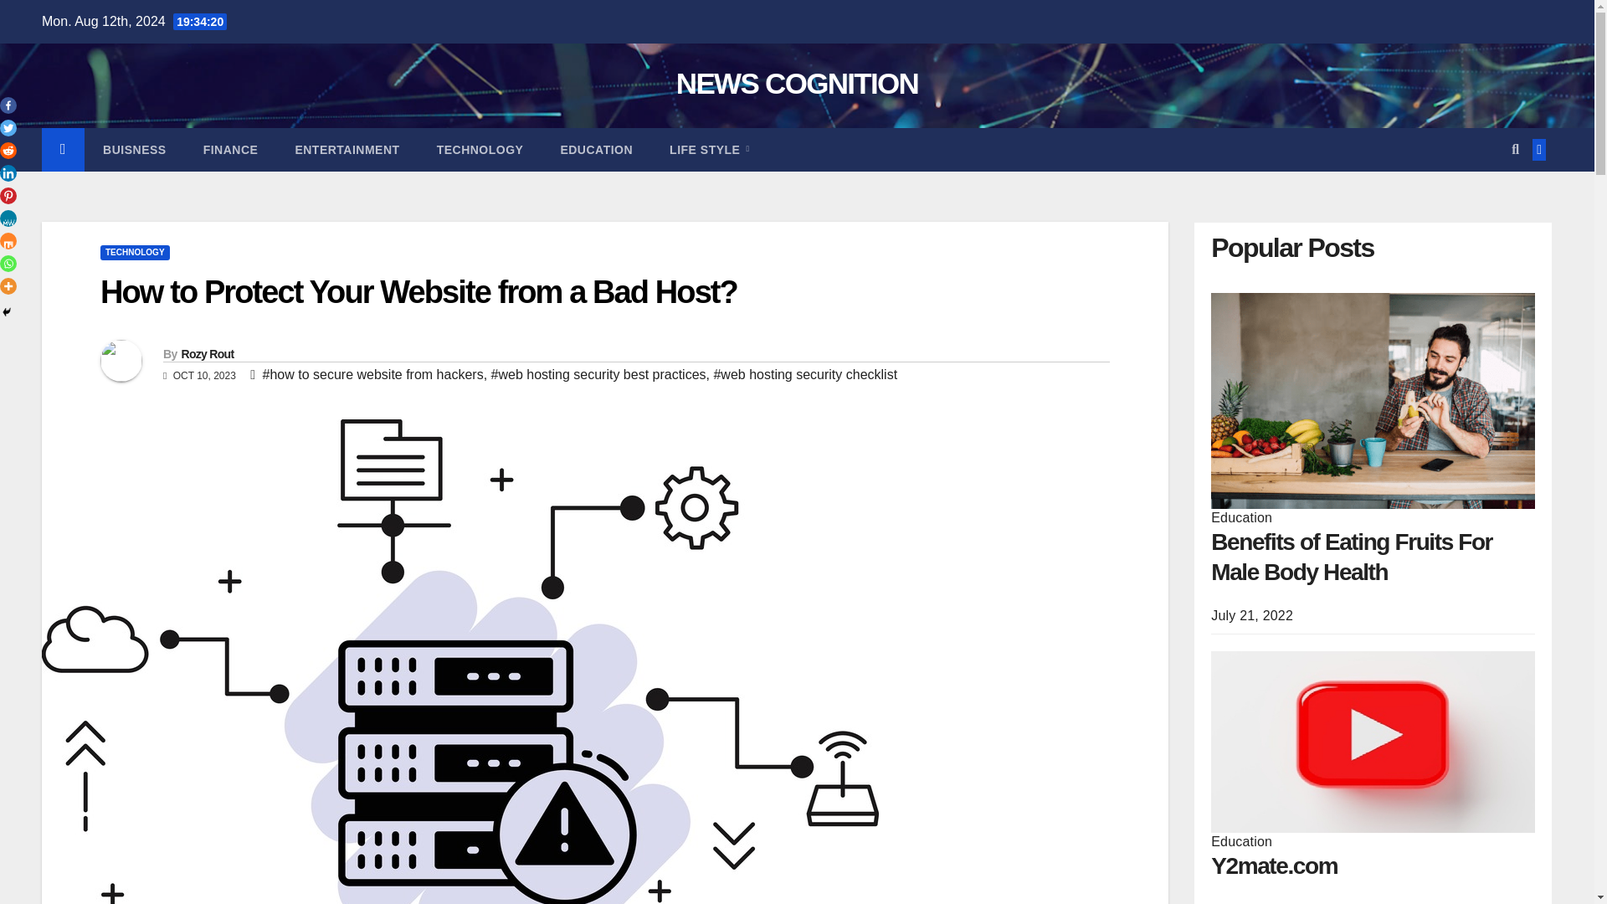 This screenshot has height=904, width=1607. I want to click on Mix, so click(8, 241).